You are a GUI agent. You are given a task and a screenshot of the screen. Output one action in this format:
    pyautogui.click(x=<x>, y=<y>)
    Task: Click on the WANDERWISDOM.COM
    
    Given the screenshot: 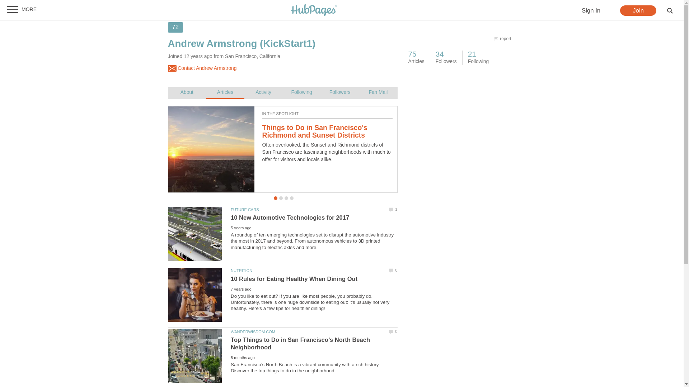 What is the action you would take?
    pyautogui.click(x=253, y=332)
    